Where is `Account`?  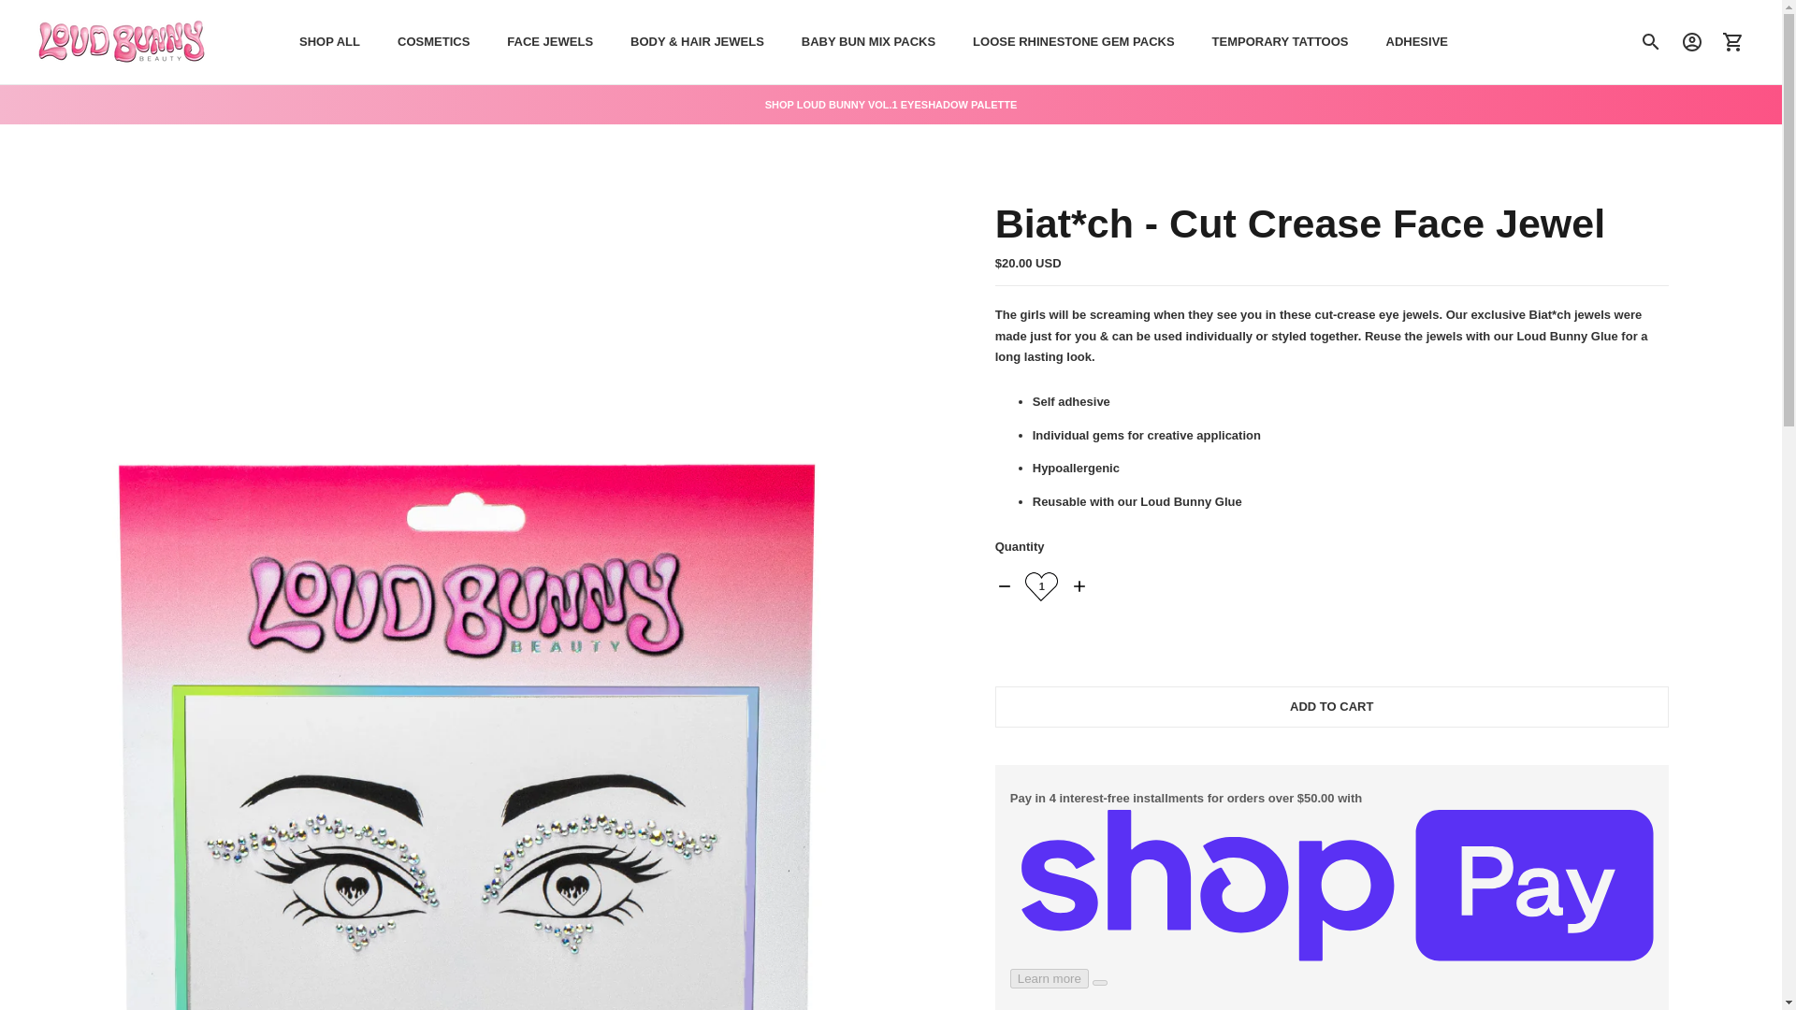 Account is located at coordinates (1692, 41).